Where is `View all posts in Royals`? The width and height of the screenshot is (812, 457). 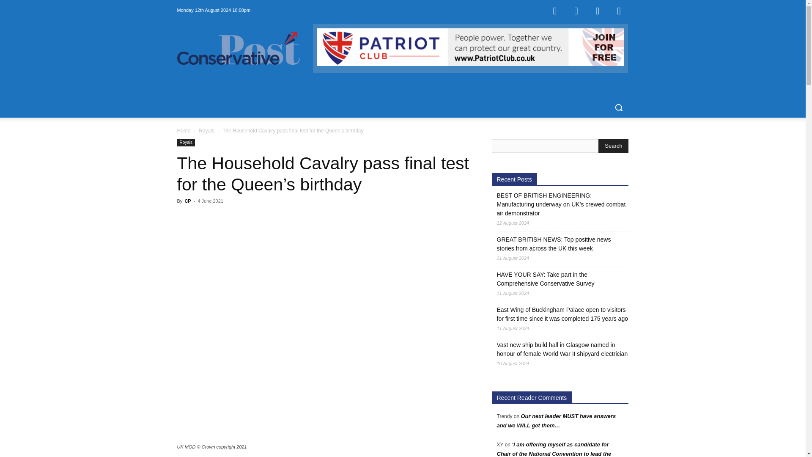
View all posts in Royals is located at coordinates (206, 131).